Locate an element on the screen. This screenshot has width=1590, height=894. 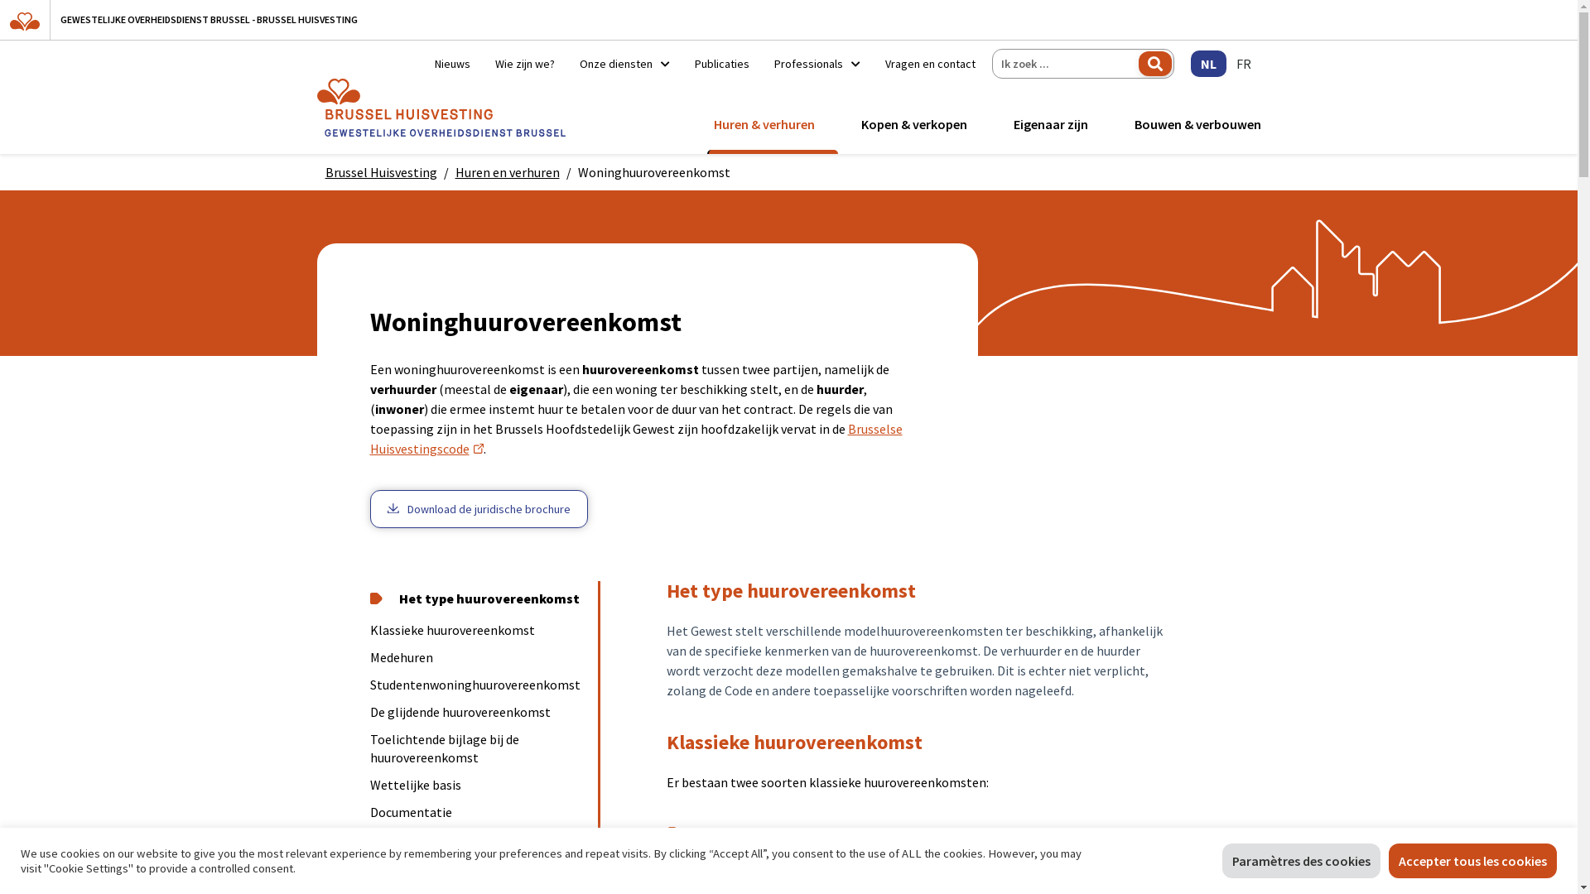
Publicaties is located at coordinates (722, 64).